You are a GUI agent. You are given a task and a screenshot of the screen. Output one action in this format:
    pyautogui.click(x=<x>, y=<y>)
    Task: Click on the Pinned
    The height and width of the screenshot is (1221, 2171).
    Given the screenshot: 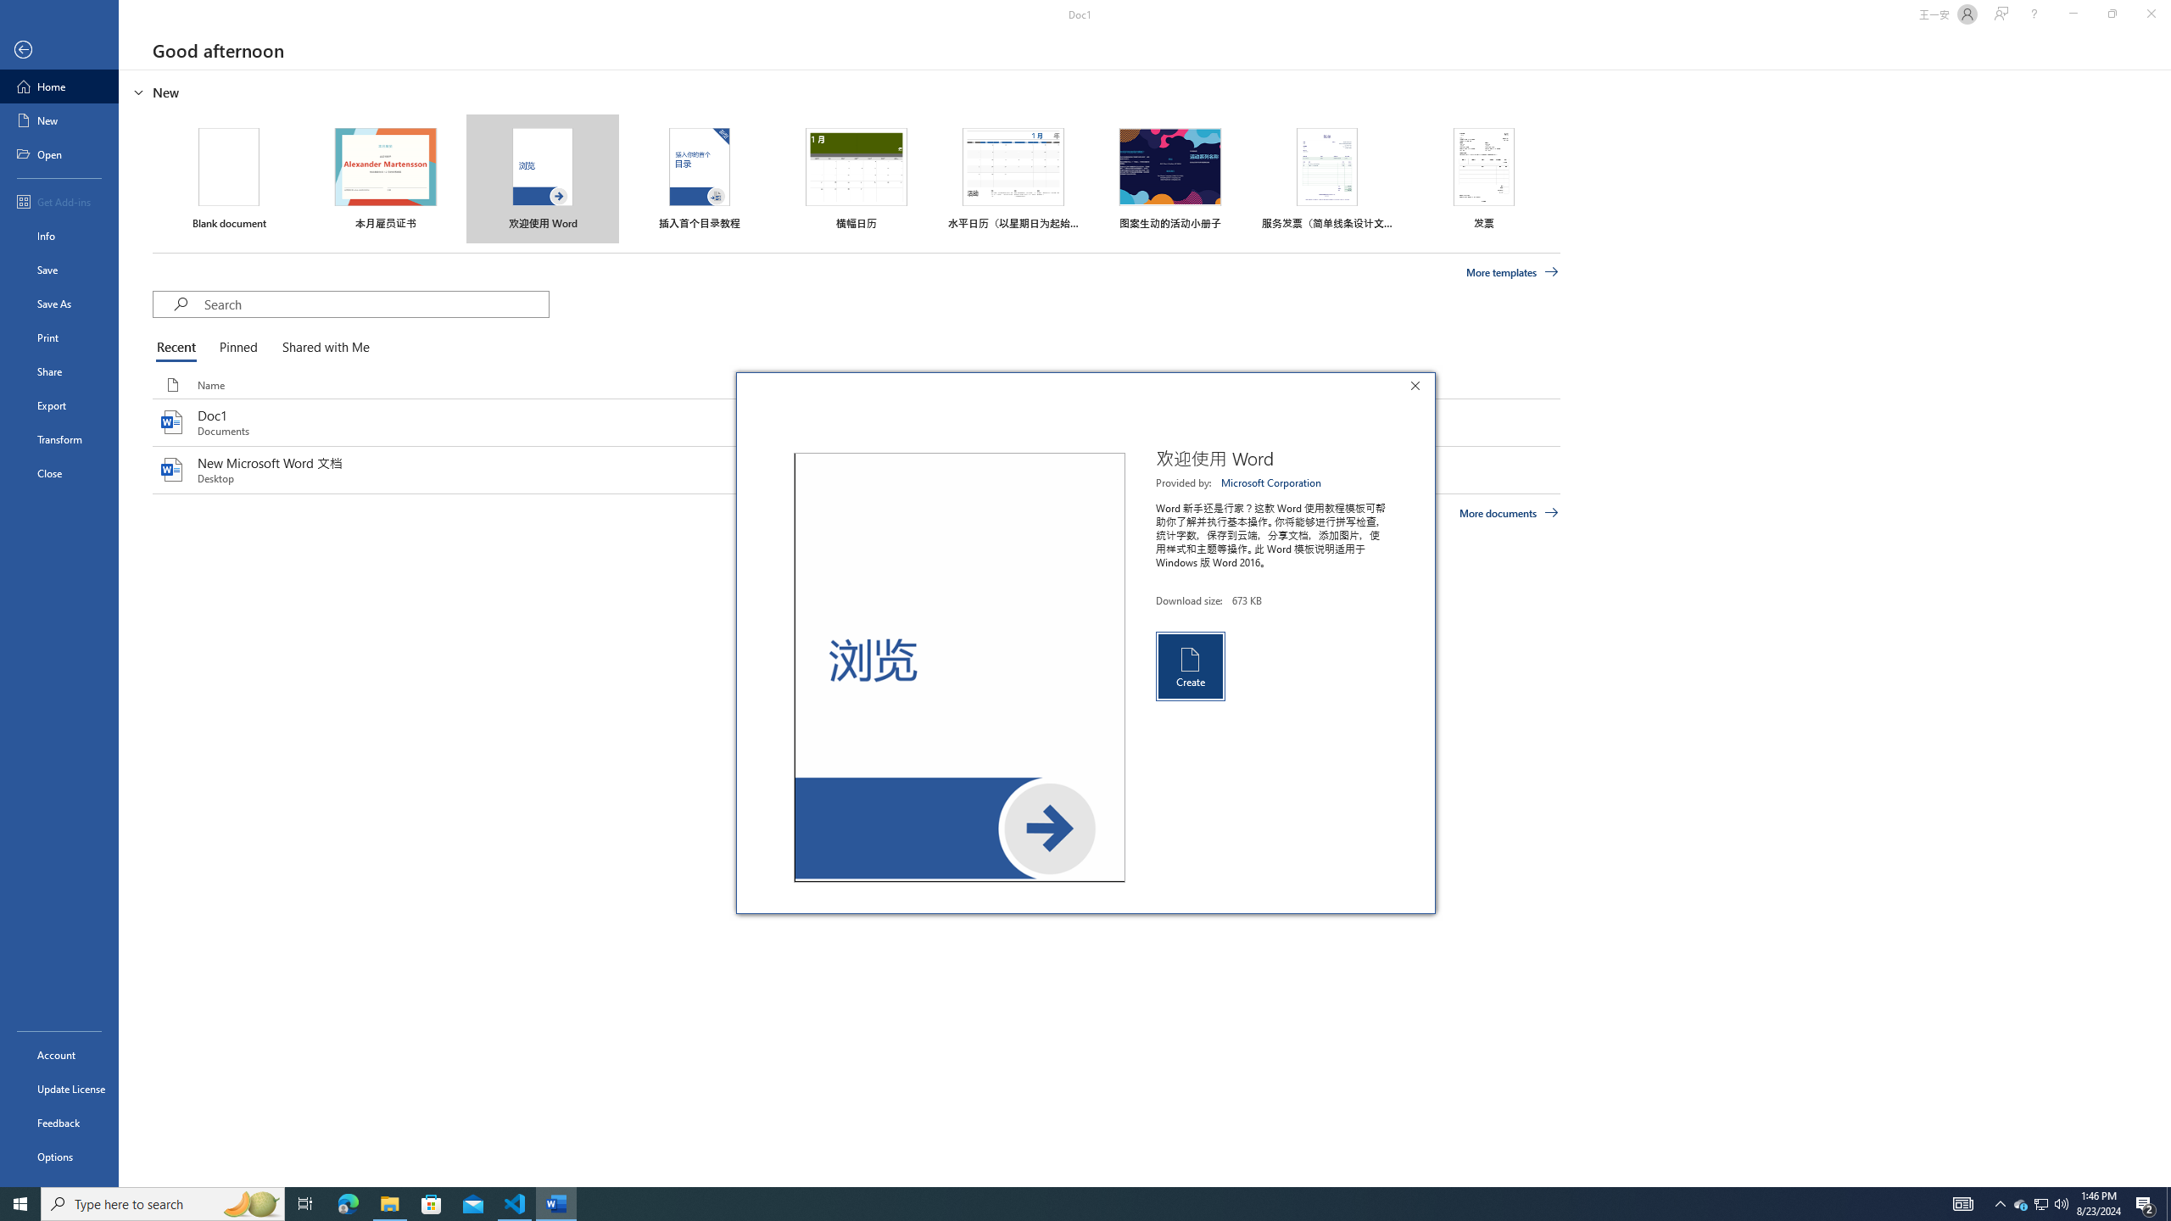 What is the action you would take?
    pyautogui.click(x=237, y=348)
    